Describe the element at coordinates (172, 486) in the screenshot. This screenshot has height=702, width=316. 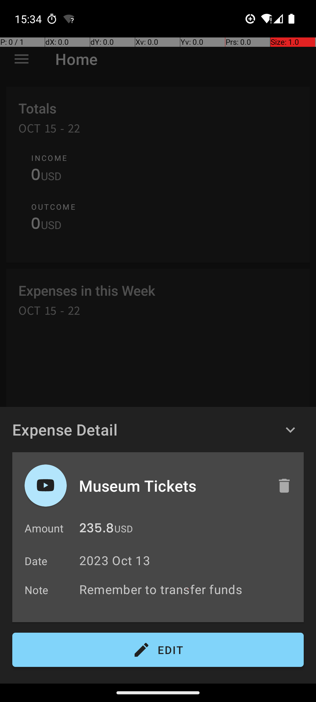
I see `Museum Tickets` at that location.